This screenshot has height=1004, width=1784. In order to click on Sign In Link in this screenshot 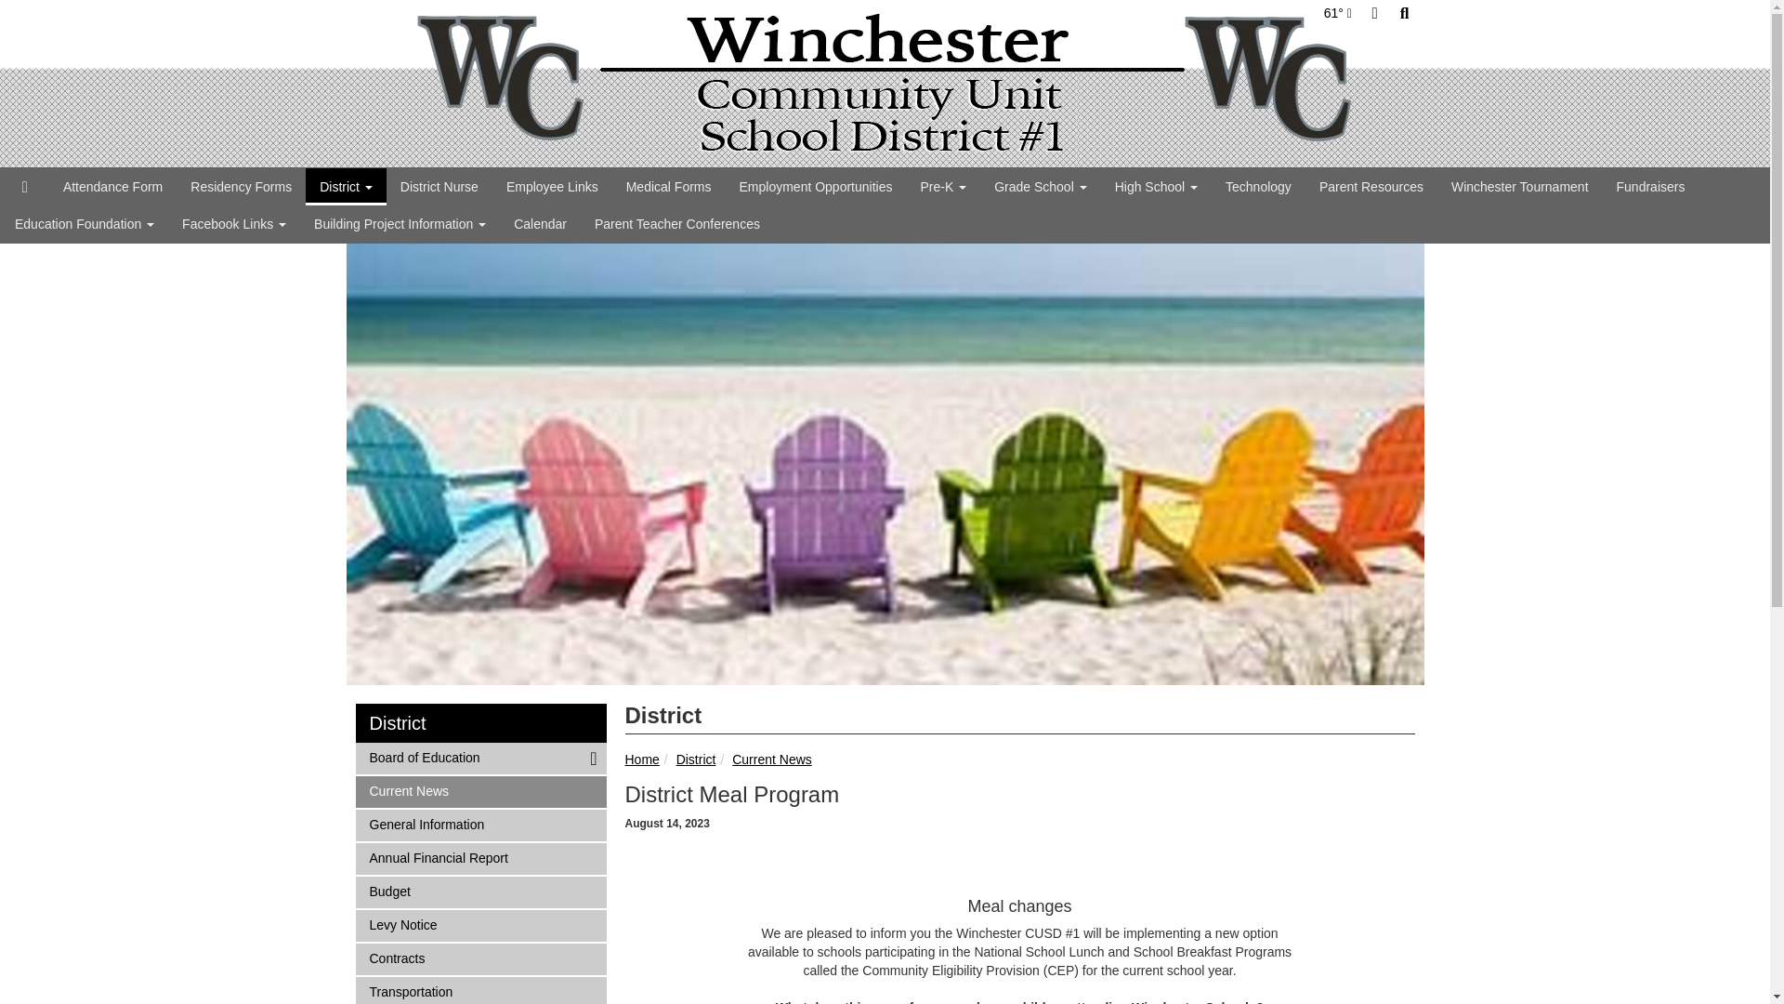, I will do `click(1375, 13)`.